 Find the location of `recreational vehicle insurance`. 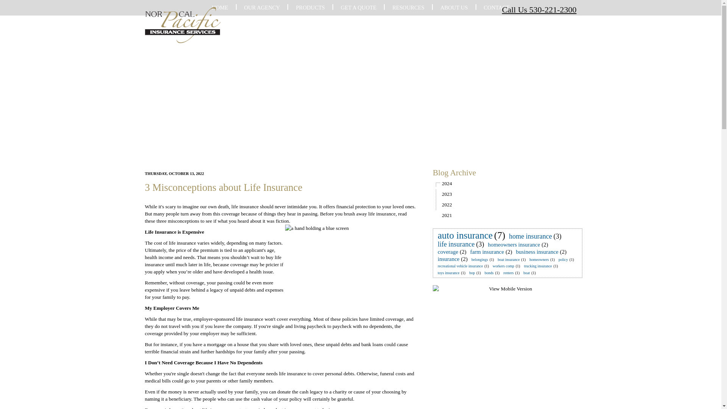

recreational vehicle insurance is located at coordinates (460, 266).